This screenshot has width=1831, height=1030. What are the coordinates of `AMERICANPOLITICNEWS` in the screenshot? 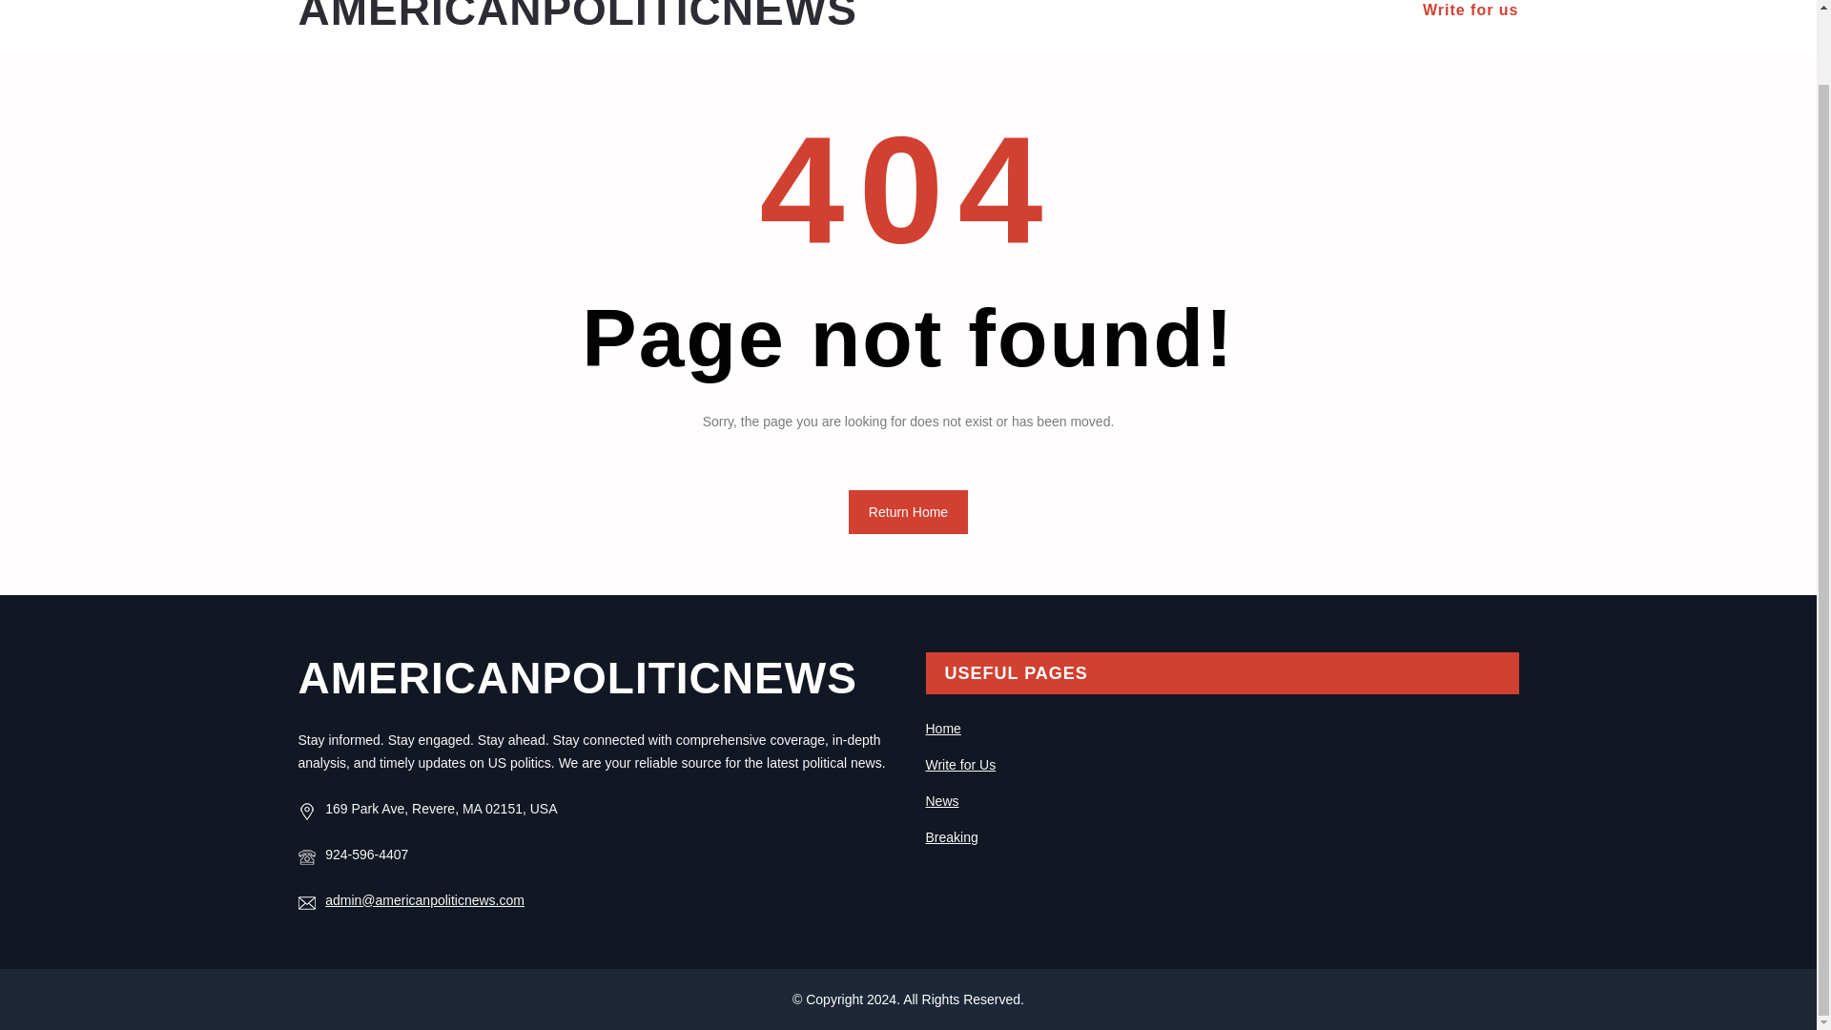 It's located at (576, 17).